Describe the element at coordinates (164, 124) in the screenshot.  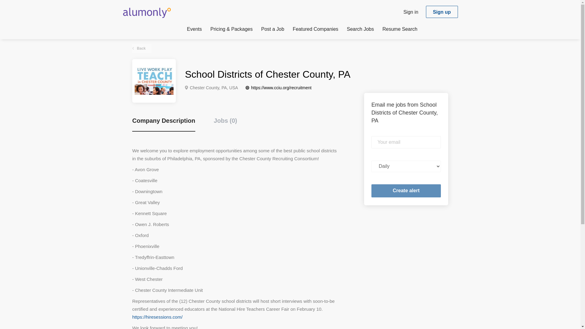
I see `Company Description` at that location.